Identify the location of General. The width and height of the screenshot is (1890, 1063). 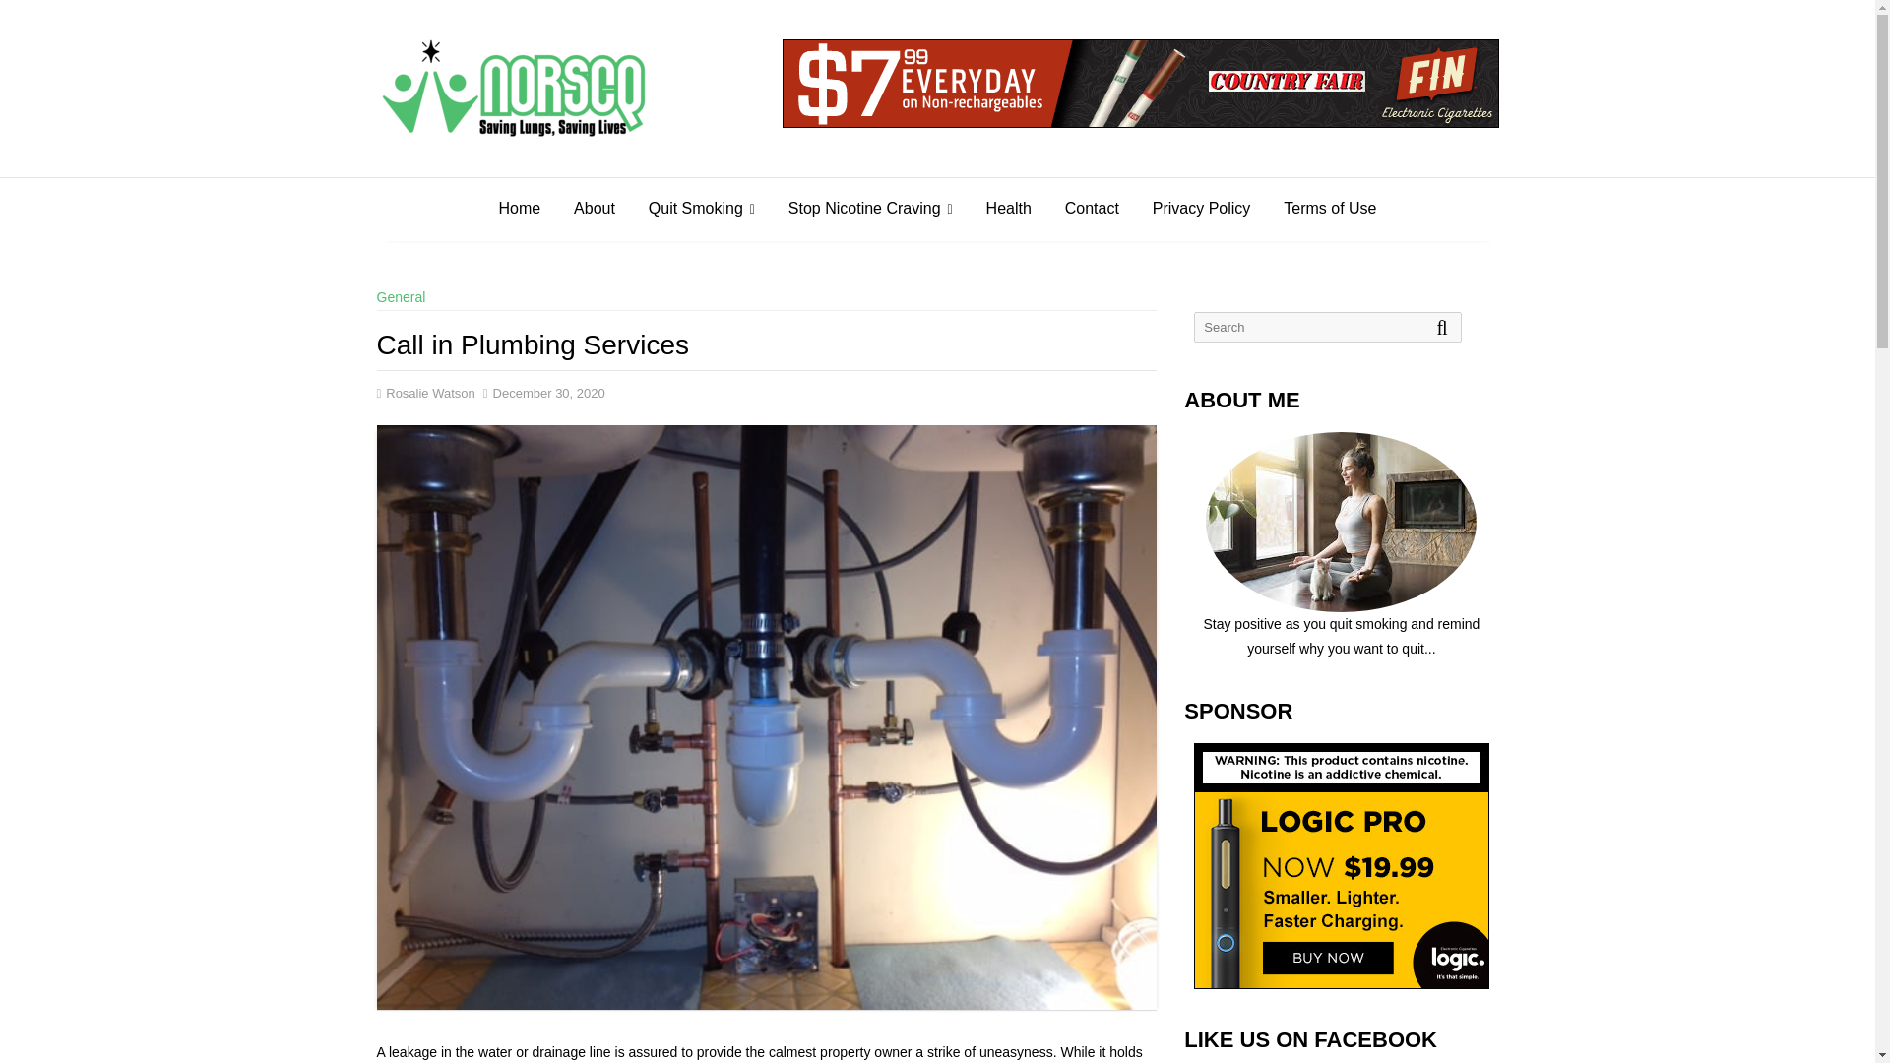
(401, 296).